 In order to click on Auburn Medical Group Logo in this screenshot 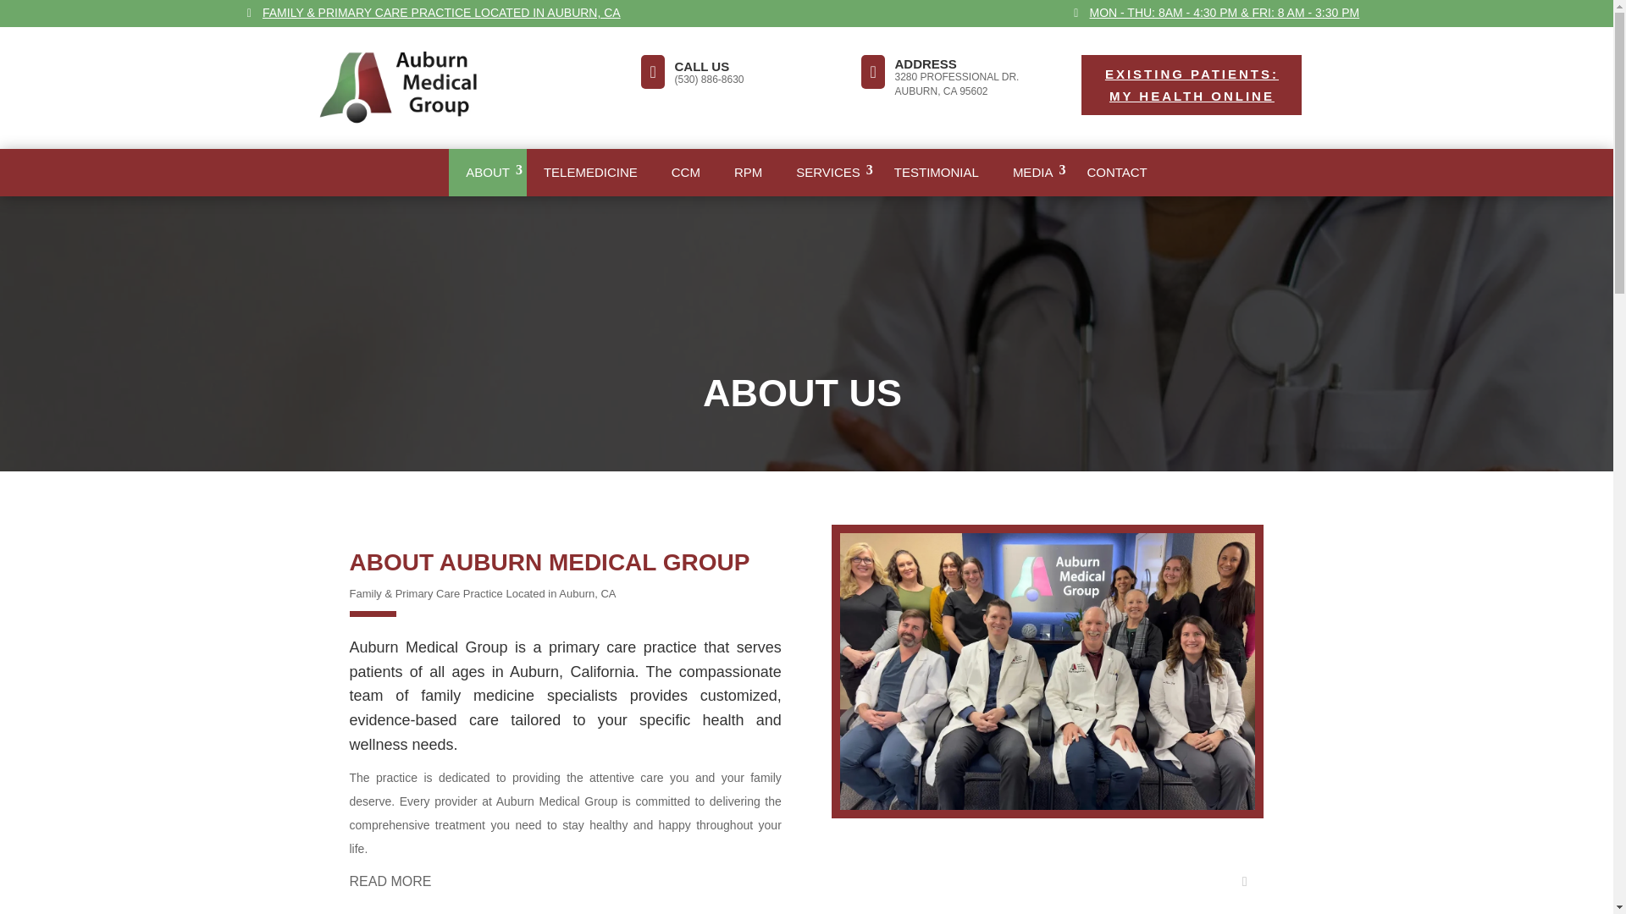, I will do `click(418, 87)`.